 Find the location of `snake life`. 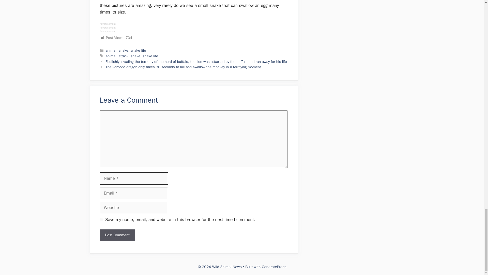

snake life is located at coordinates (150, 56).